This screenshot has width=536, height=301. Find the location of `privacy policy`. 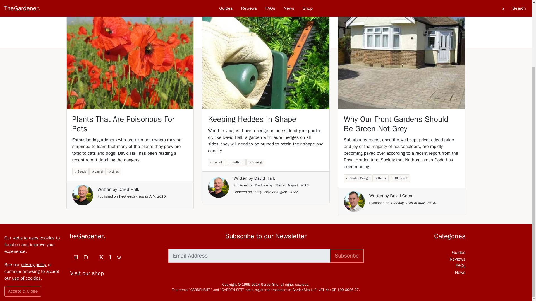

privacy policy is located at coordinates (33, 182).